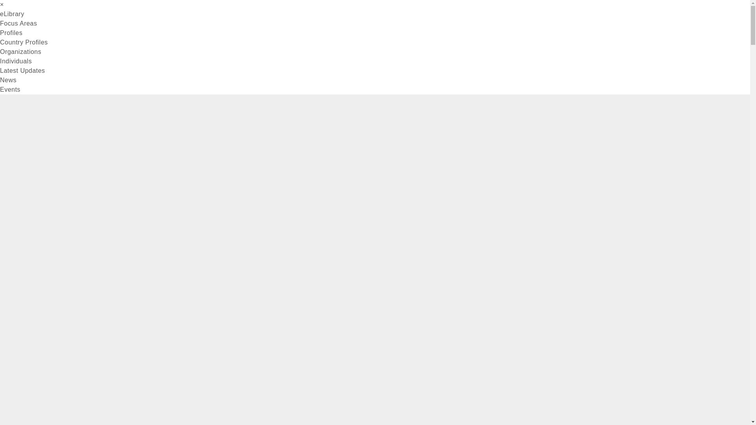  Describe the element at coordinates (19, 23) in the screenshot. I see `Focus Areas` at that location.